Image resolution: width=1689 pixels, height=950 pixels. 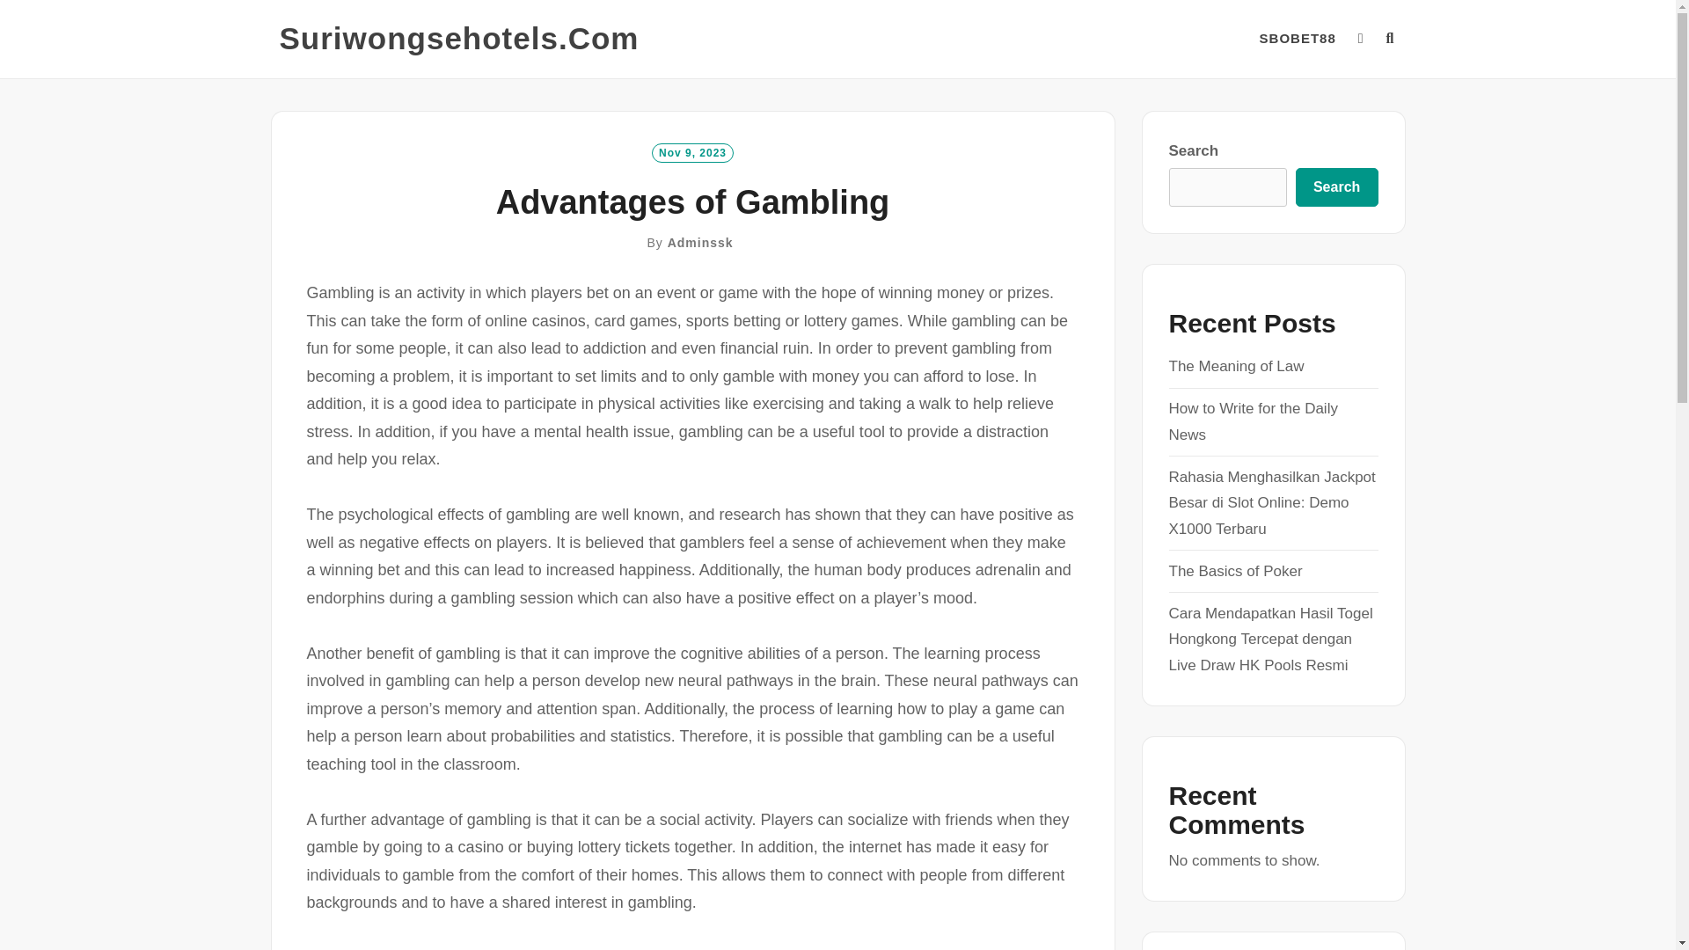 I want to click on Suriwongsehotels.Com, so click(x=459, y=39).